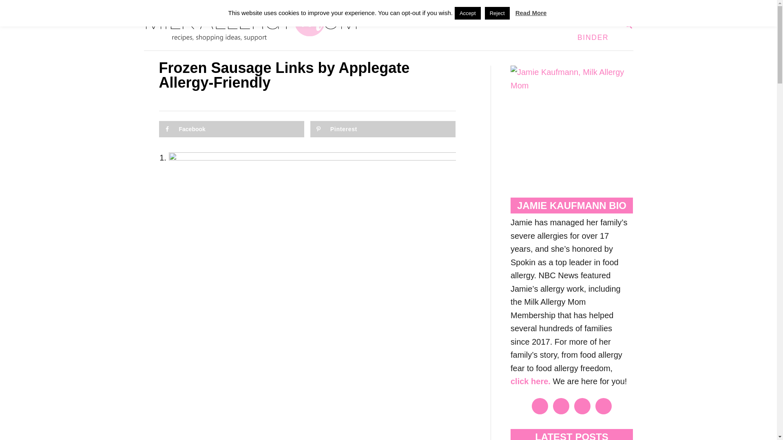 The height and width of the screenshot is (440, 783). Describe the element at coordinates (232, 129) in the screenshot. I see `Facebook` at that location.